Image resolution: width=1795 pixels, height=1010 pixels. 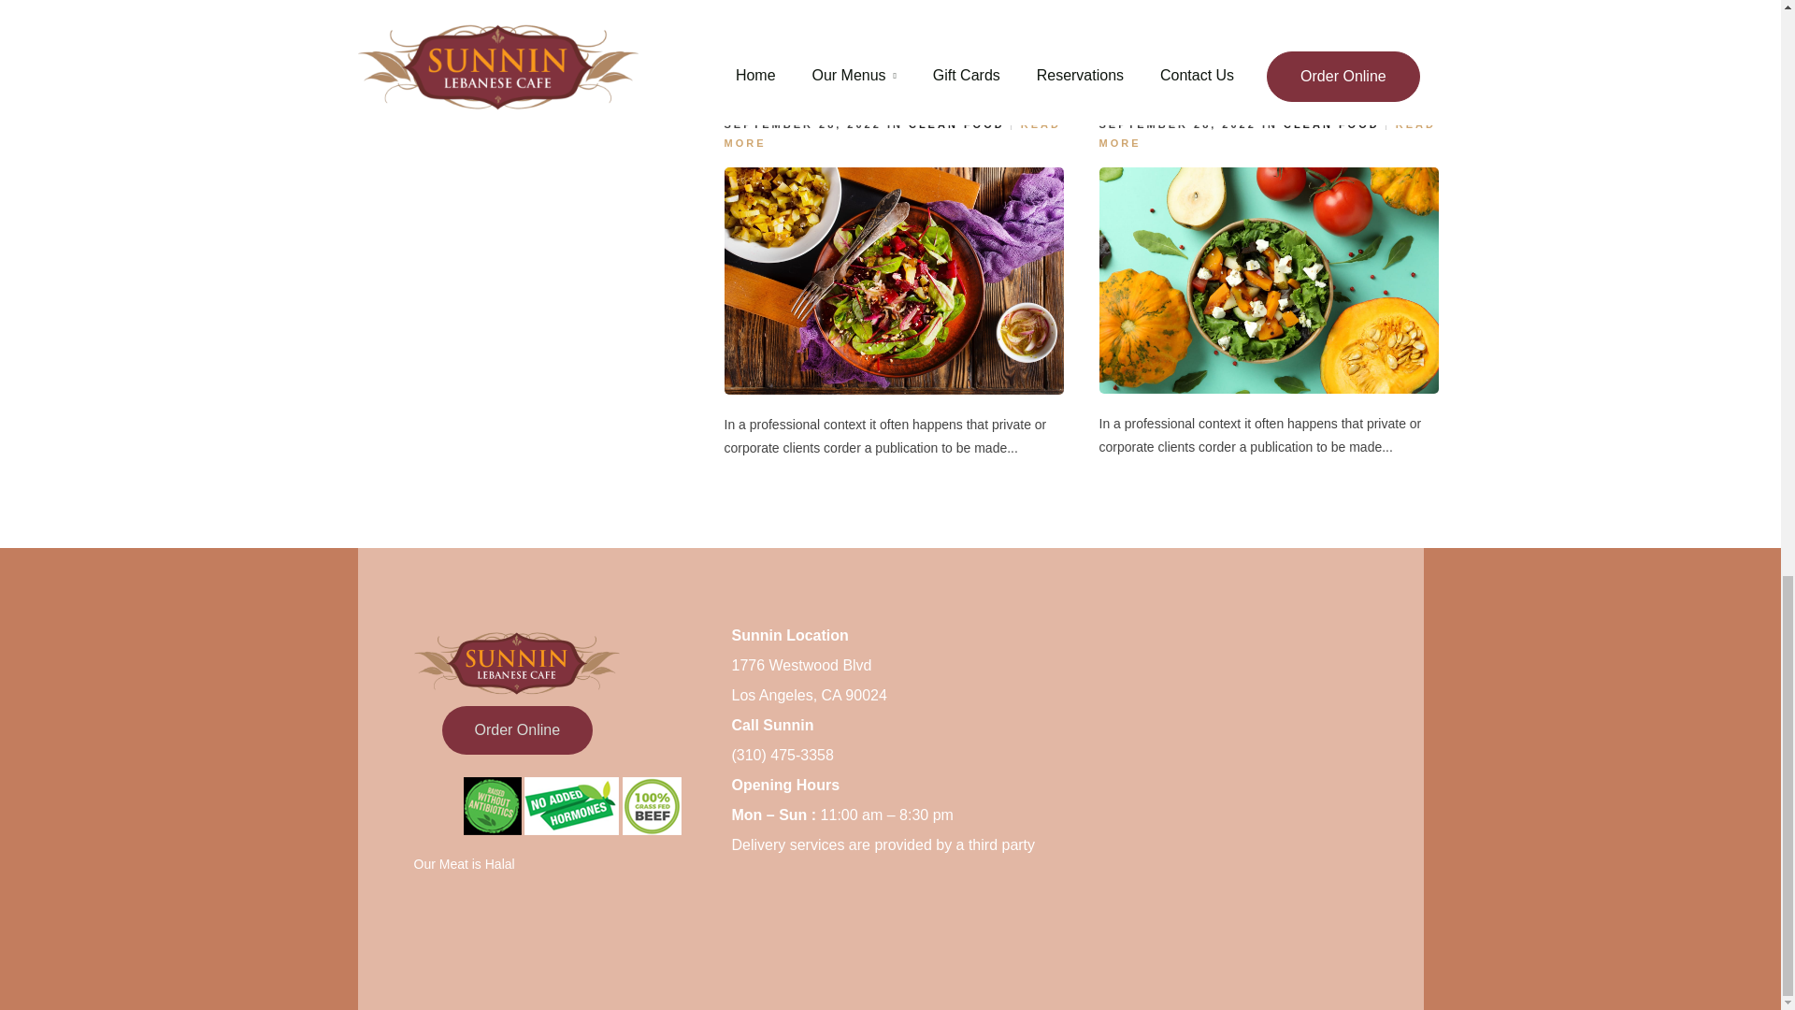 I want to click on A farm-to-table restaurant that uses all-natural ingredients, so click(x=884, y=78).